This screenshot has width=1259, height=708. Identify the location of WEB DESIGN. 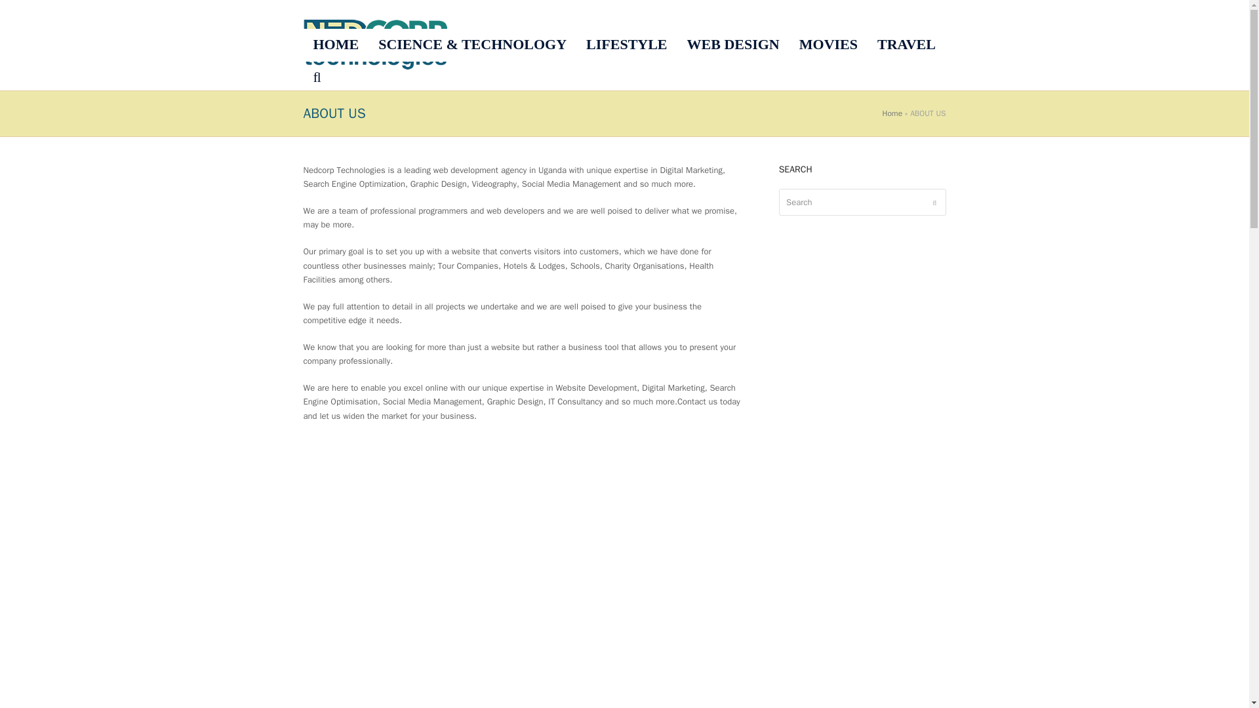
(733, 45).